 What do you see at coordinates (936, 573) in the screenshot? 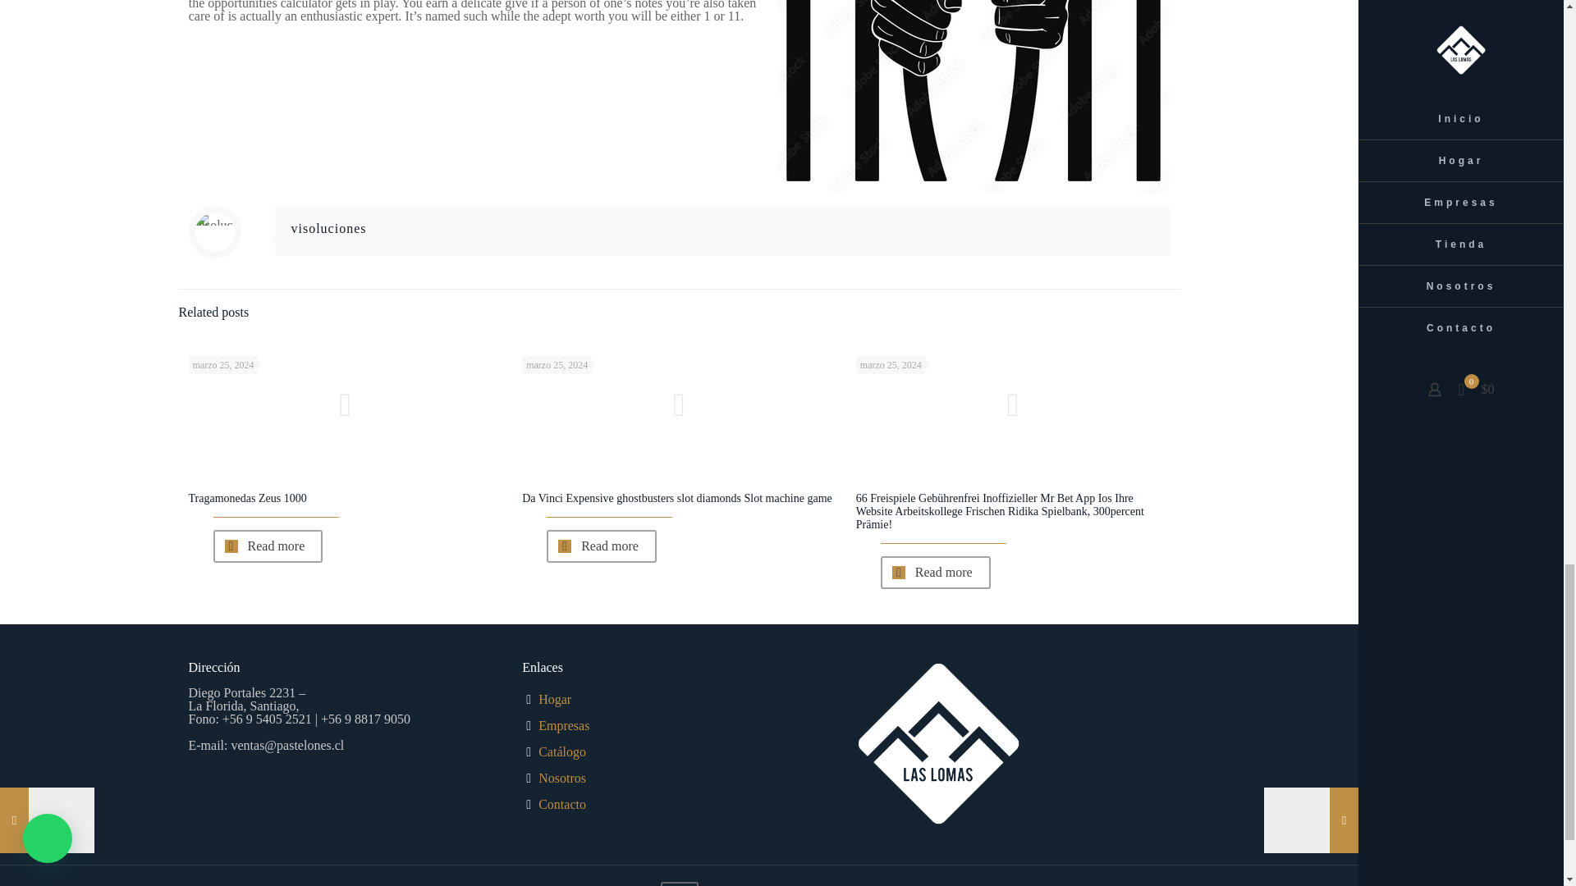
I see `Read more` at bounding box center [936, 573].